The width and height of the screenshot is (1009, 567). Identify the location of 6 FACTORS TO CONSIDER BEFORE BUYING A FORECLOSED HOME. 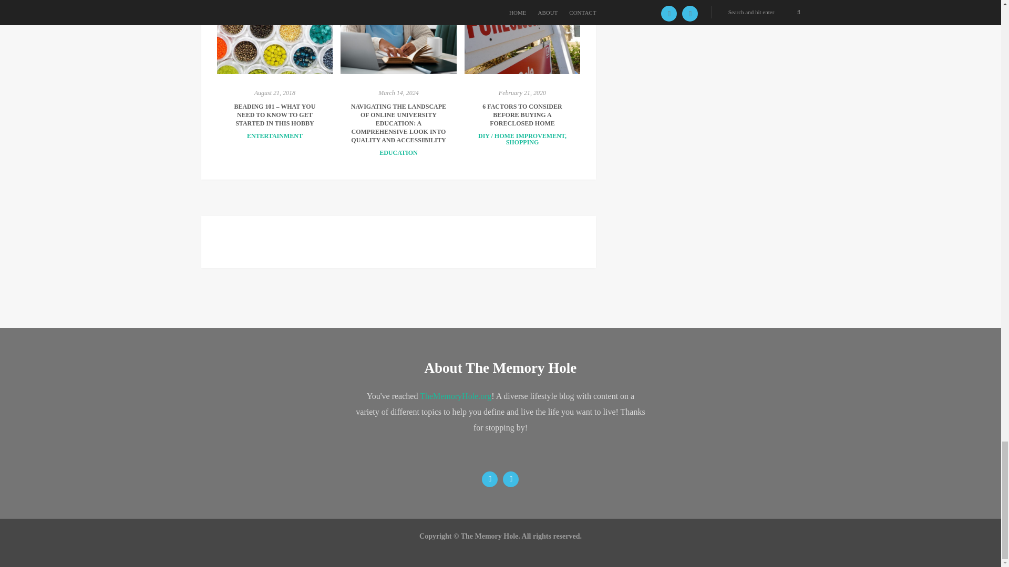
(522, 114).